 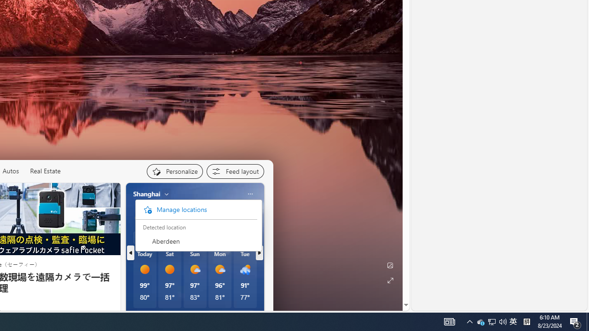 What do you see at coordinates (219, 269) in the screenshot?
I see `Mostly sunny` at bounding box center [219, 269].